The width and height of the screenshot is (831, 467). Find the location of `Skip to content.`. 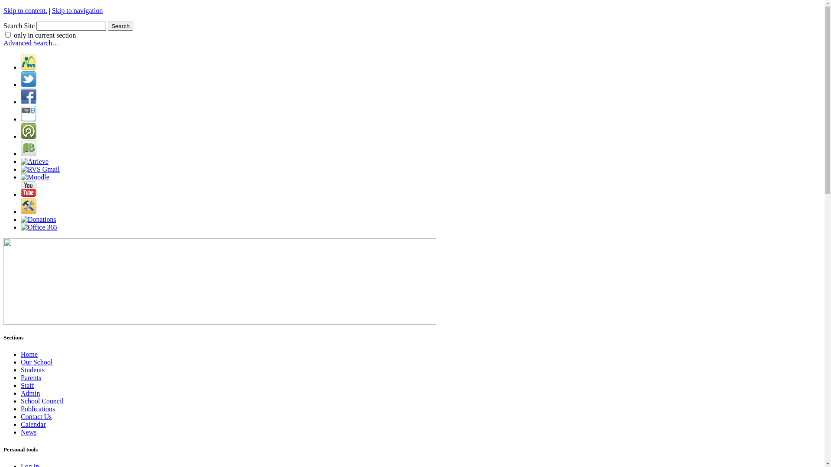

Skip to content. is located at coordinates (25, 10).